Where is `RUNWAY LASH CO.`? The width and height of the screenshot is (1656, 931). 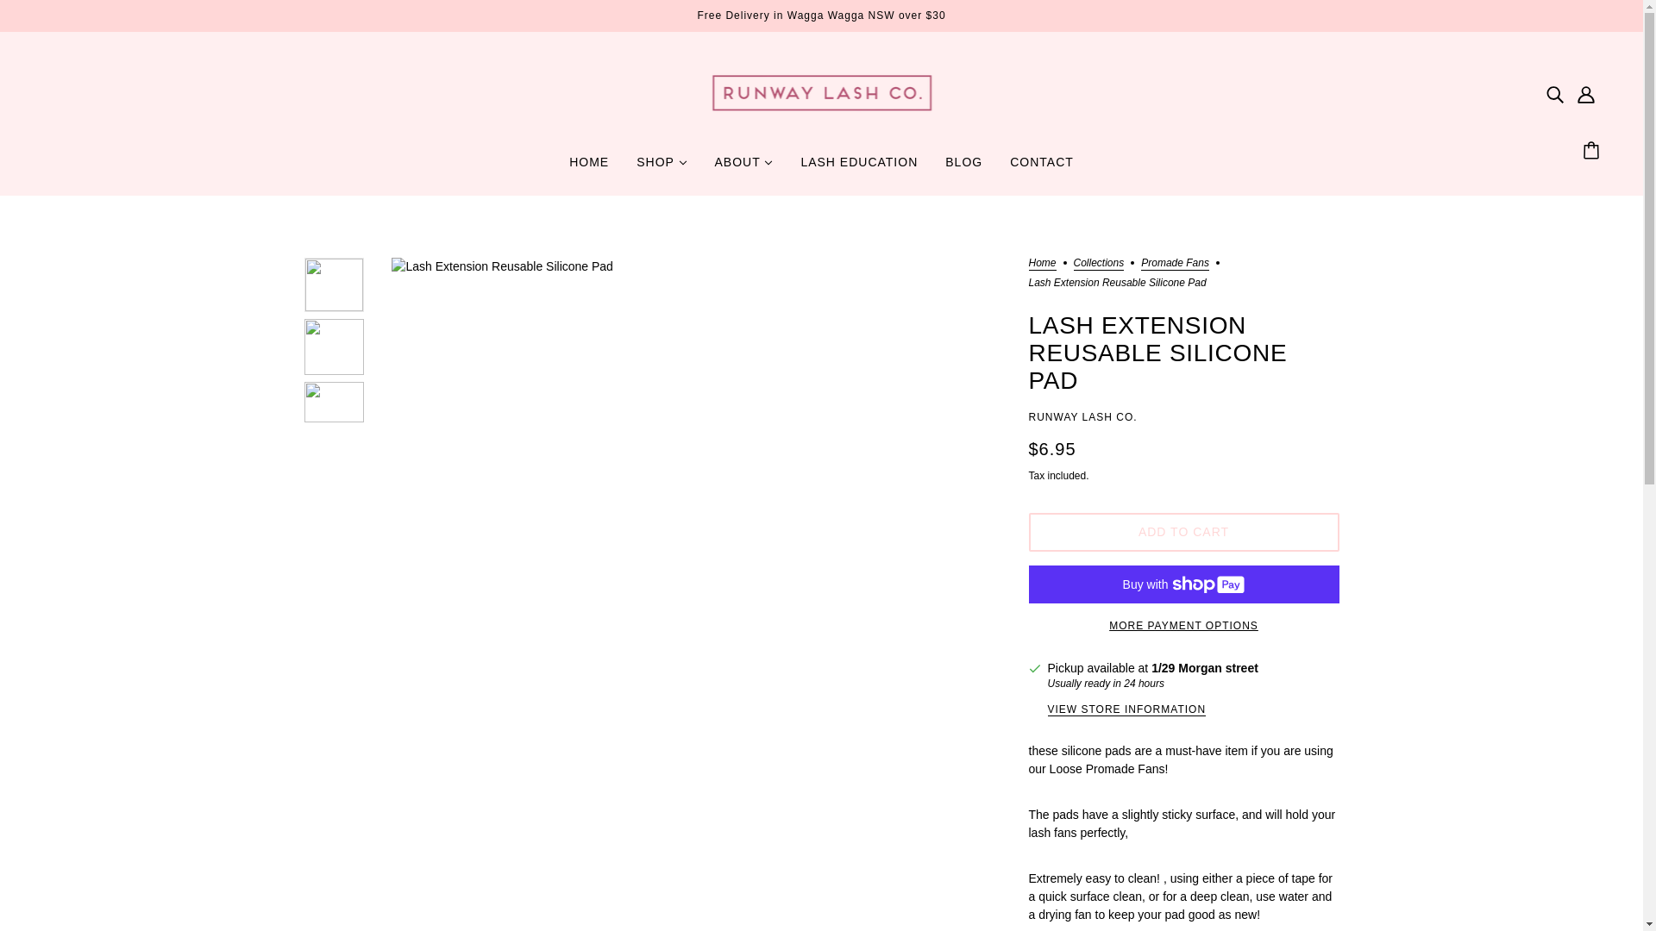 RUNWAY LASH CO. is located at coordinates (1082, 417).